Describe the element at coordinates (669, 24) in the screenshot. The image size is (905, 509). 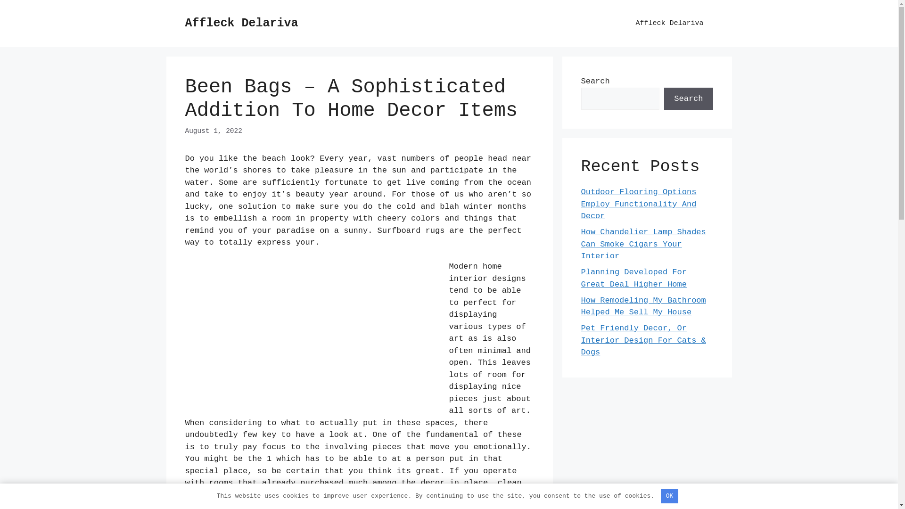
I see `Affleck Delariva` at that location.